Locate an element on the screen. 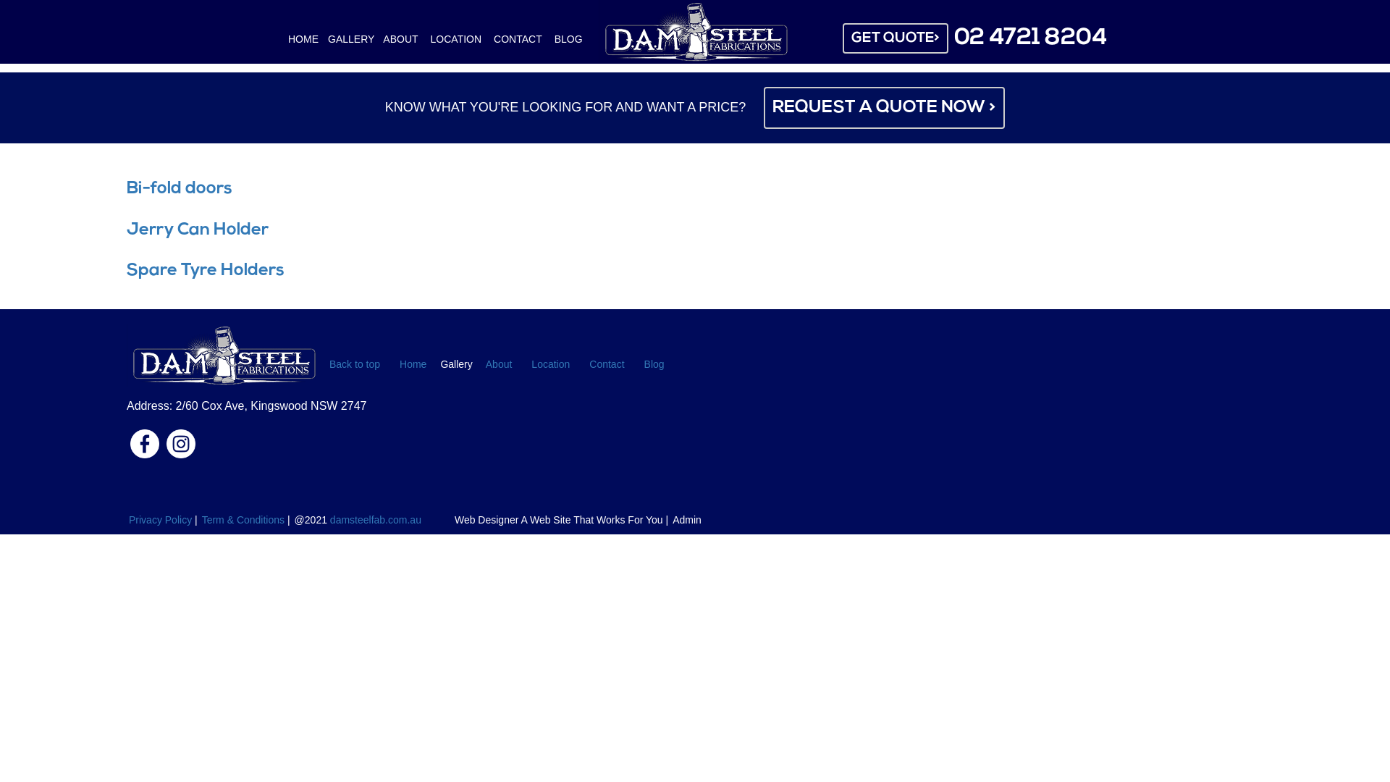 The height and width of the screenshot is (782, 1390). Jerry Can Holder is located at coordinates (198, 230).